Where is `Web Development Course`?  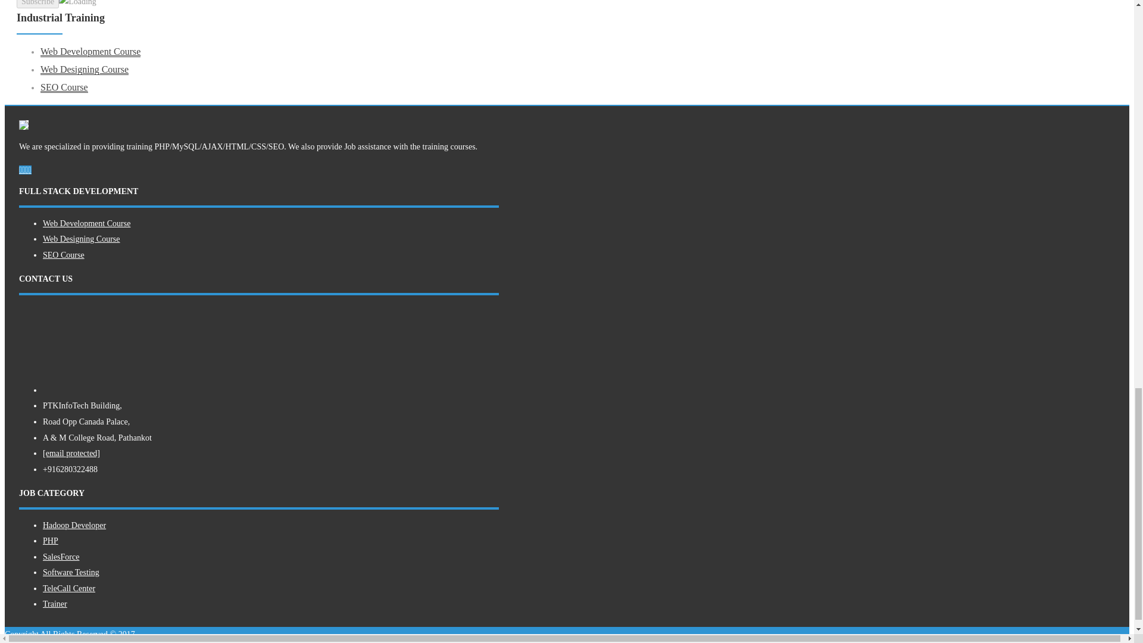 Web Development Course is located at coordinates (90, 51).